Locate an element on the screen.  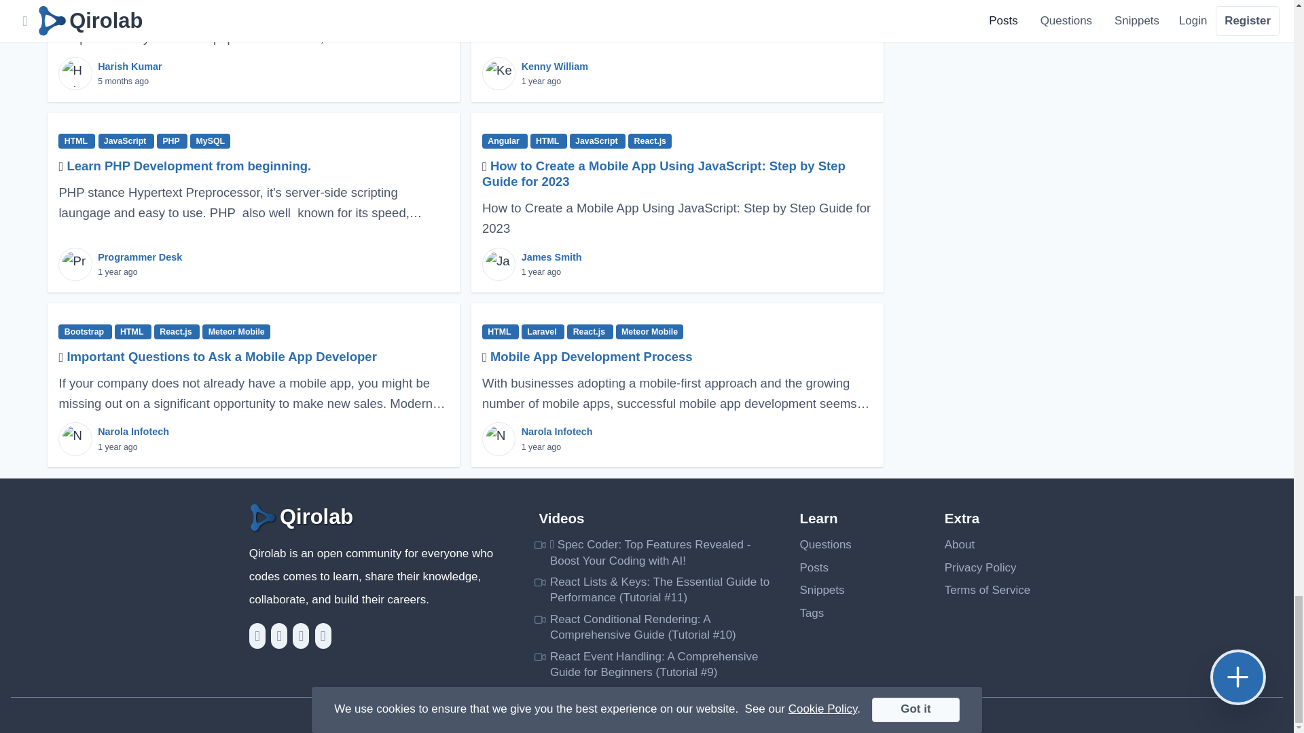
JavaScript is located at coordinates (598, 141).